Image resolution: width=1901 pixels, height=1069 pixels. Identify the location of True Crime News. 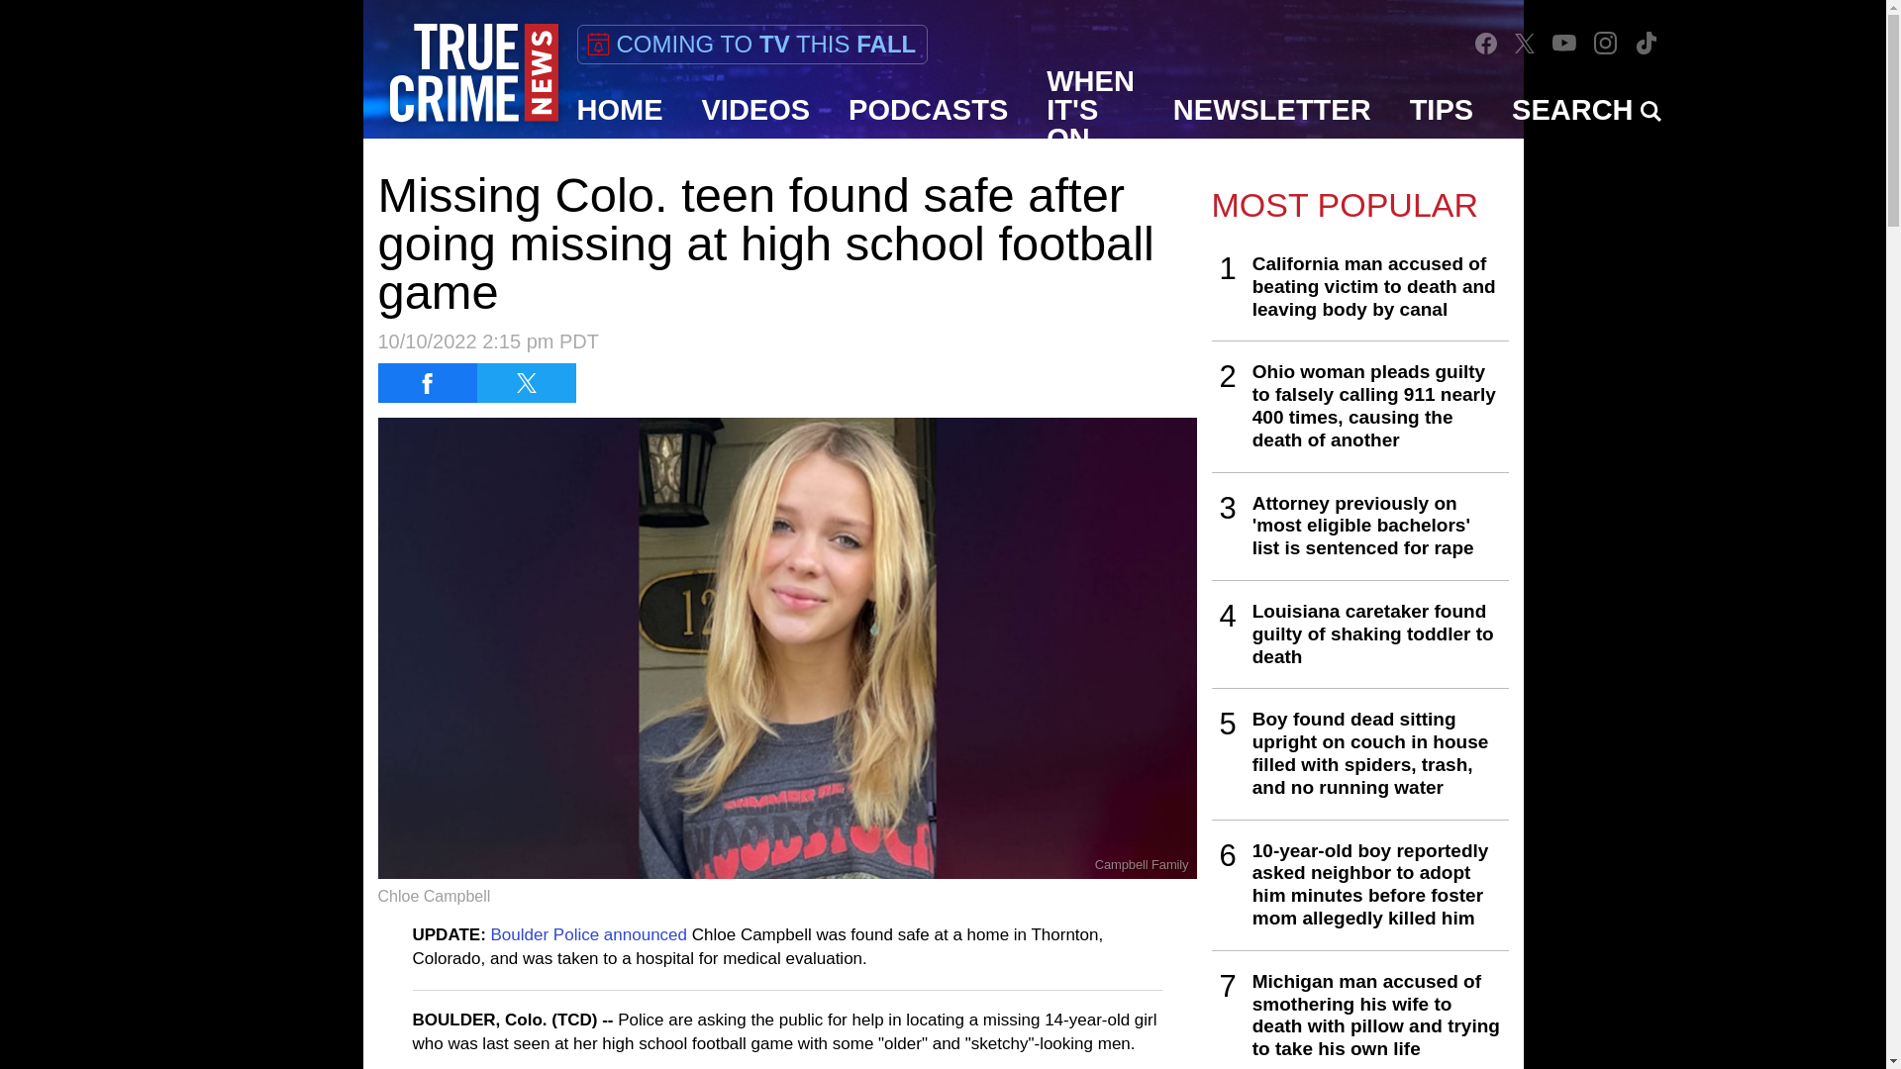
(473, 73).